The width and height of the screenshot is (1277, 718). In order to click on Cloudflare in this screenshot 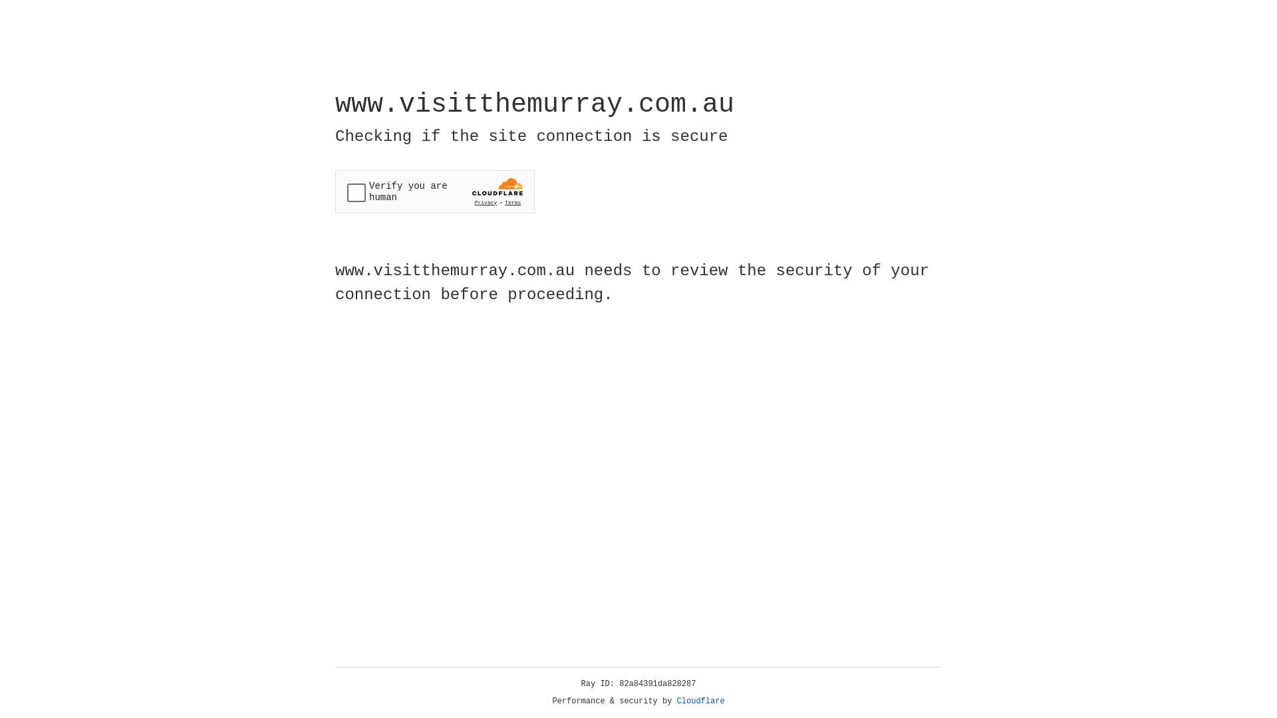, I will do `click(701, 701)`.